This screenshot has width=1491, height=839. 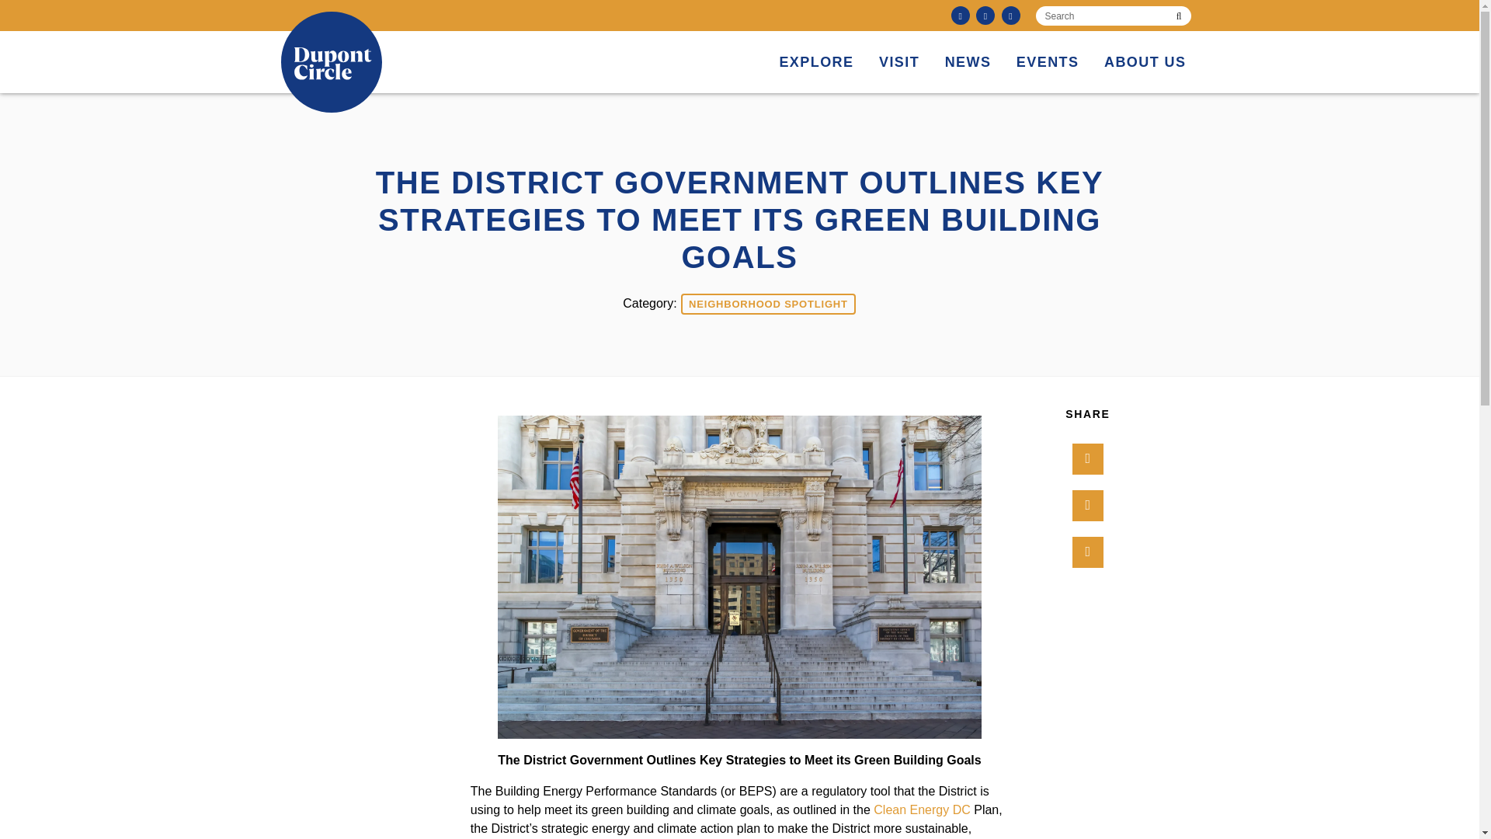 I want to click on EVENTS, so click(x=1048, y=62).